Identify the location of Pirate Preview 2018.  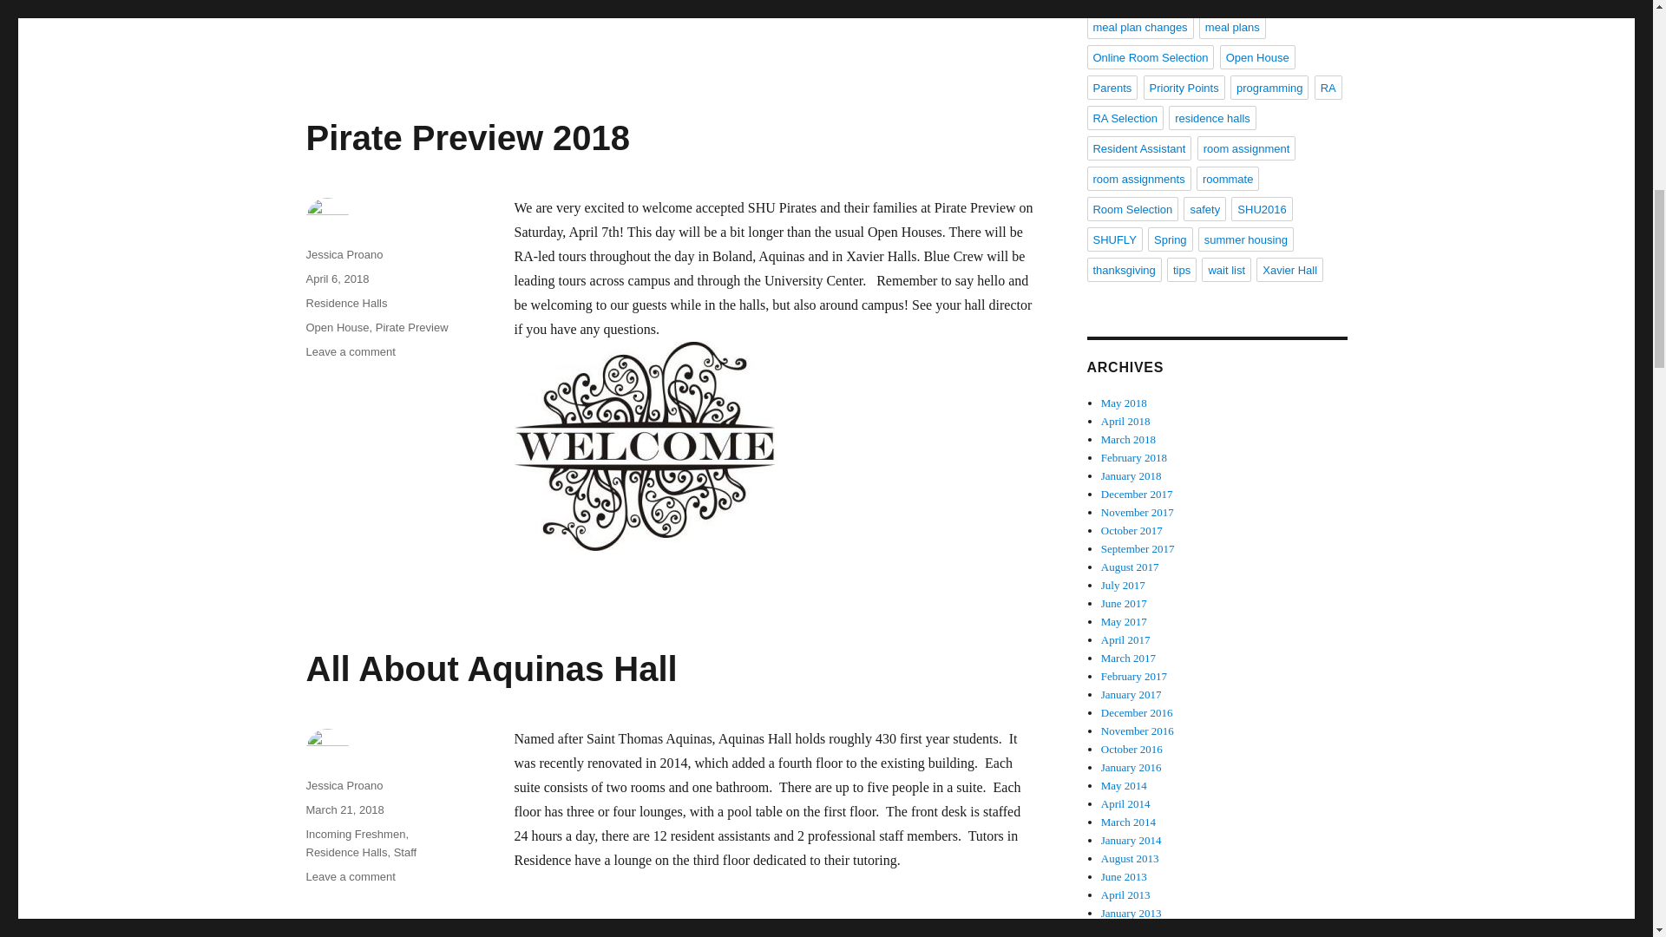
(344, 784).